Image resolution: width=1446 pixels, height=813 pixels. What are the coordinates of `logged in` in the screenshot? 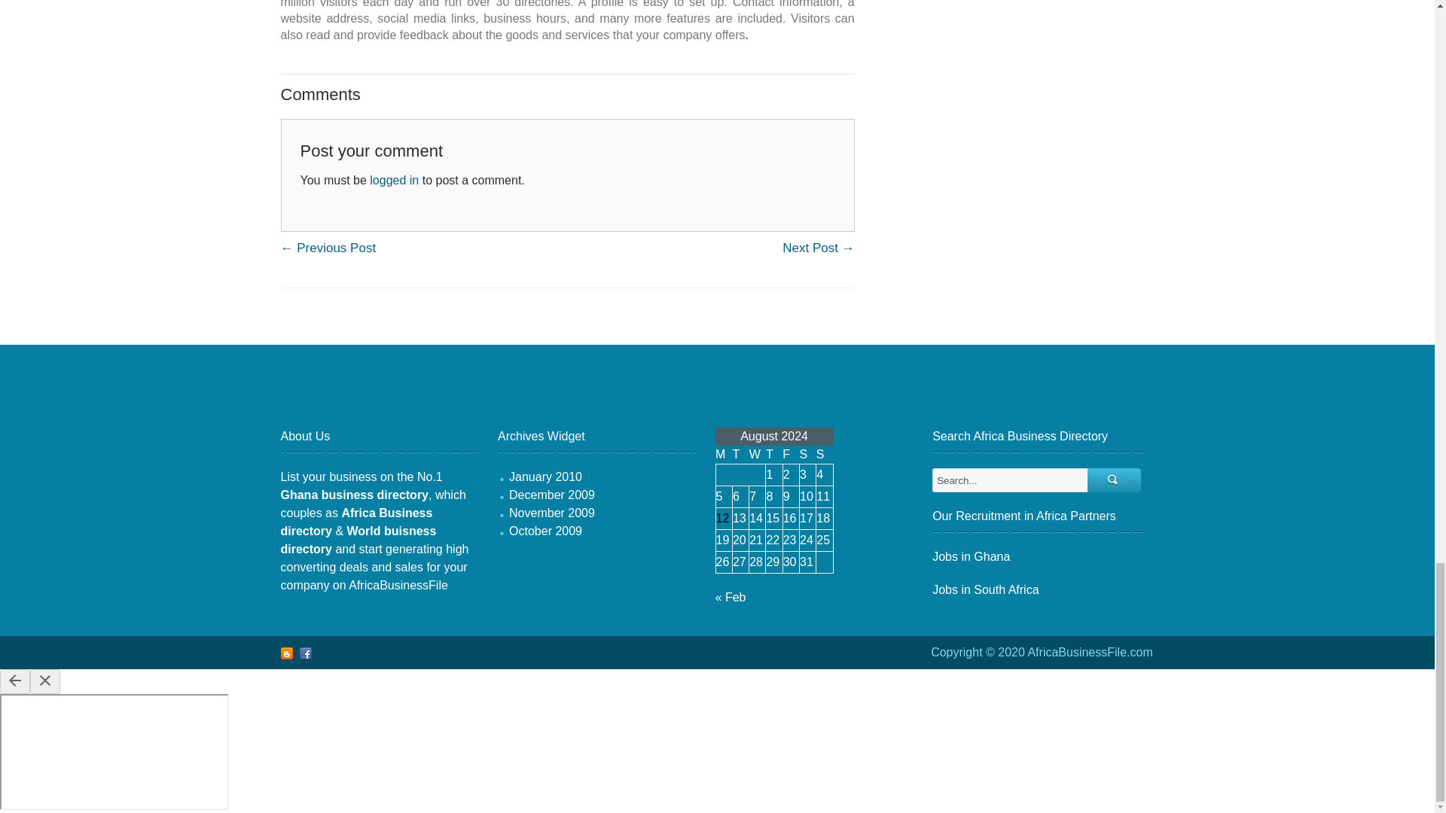 It's located at (395, 181).